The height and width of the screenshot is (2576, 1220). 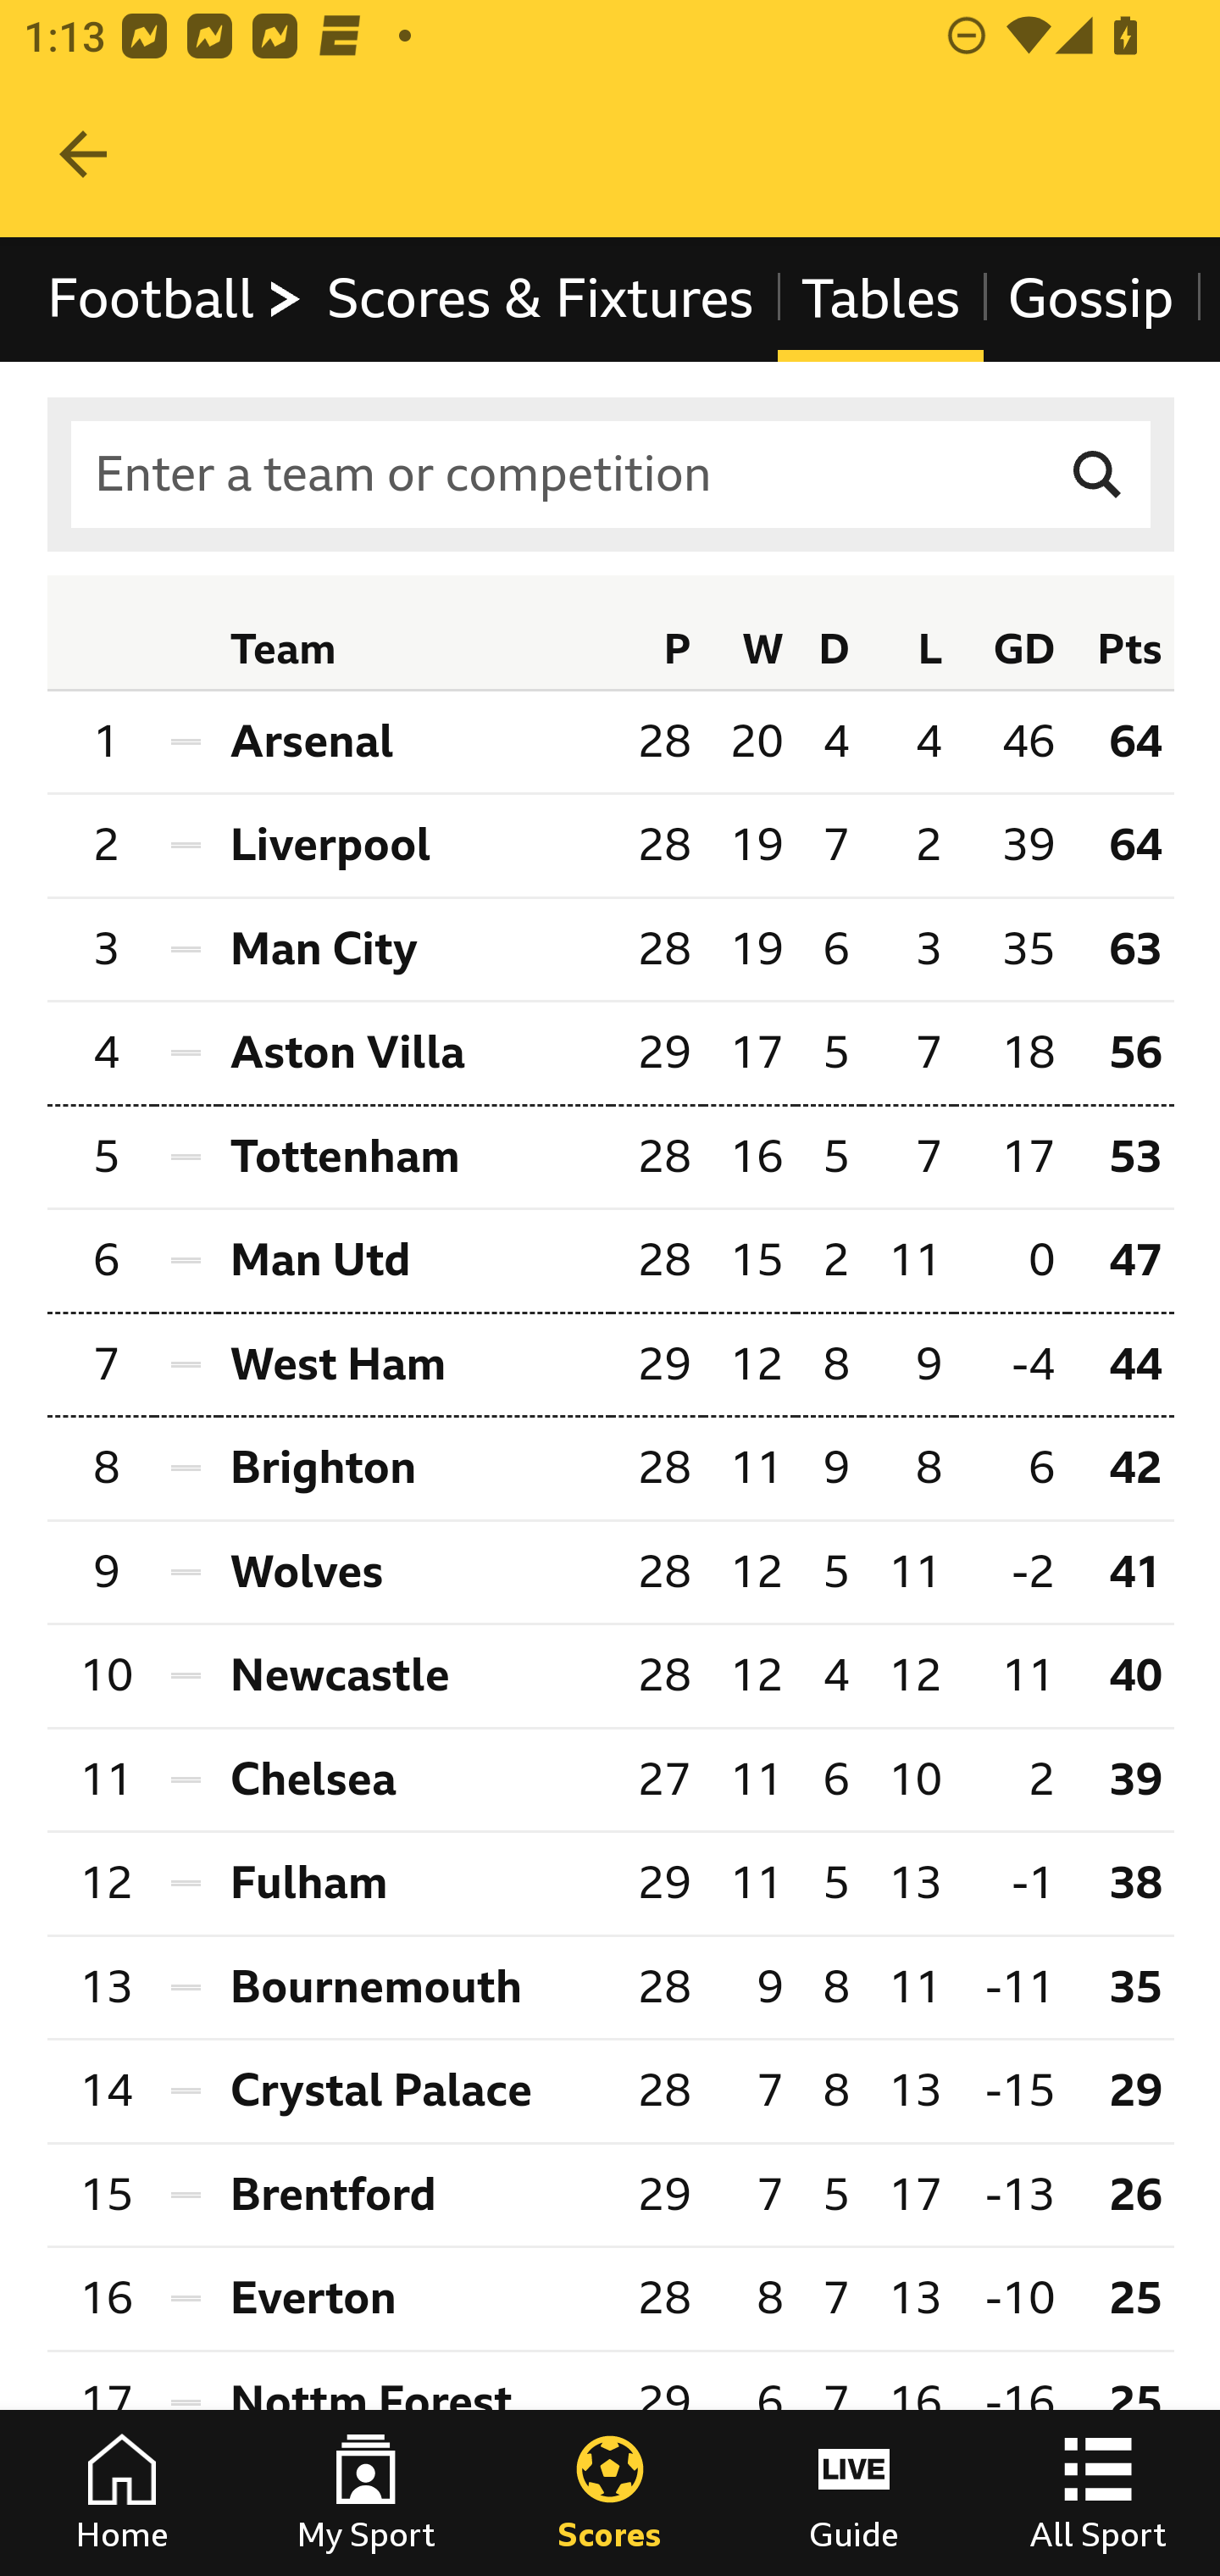 What do you see at coordinates (414, 1779) in the screenshot?
I see `Chelsea` at bounding box center [414, 1779].